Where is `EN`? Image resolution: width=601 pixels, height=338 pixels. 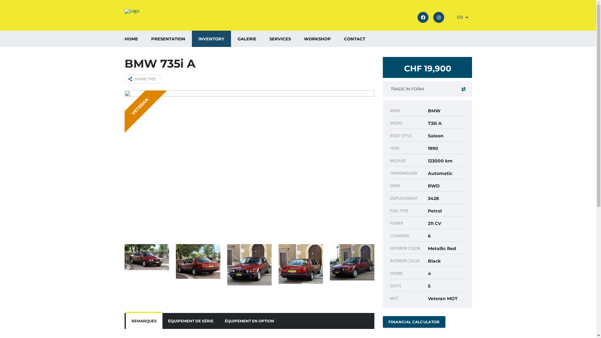
EN is located at coordinates (460, 17).